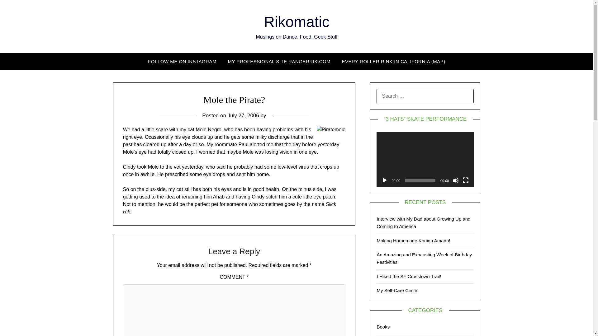 This screenshot has height=336, width=598. I want to click on My Self-Care Circle, so click(397, 290).